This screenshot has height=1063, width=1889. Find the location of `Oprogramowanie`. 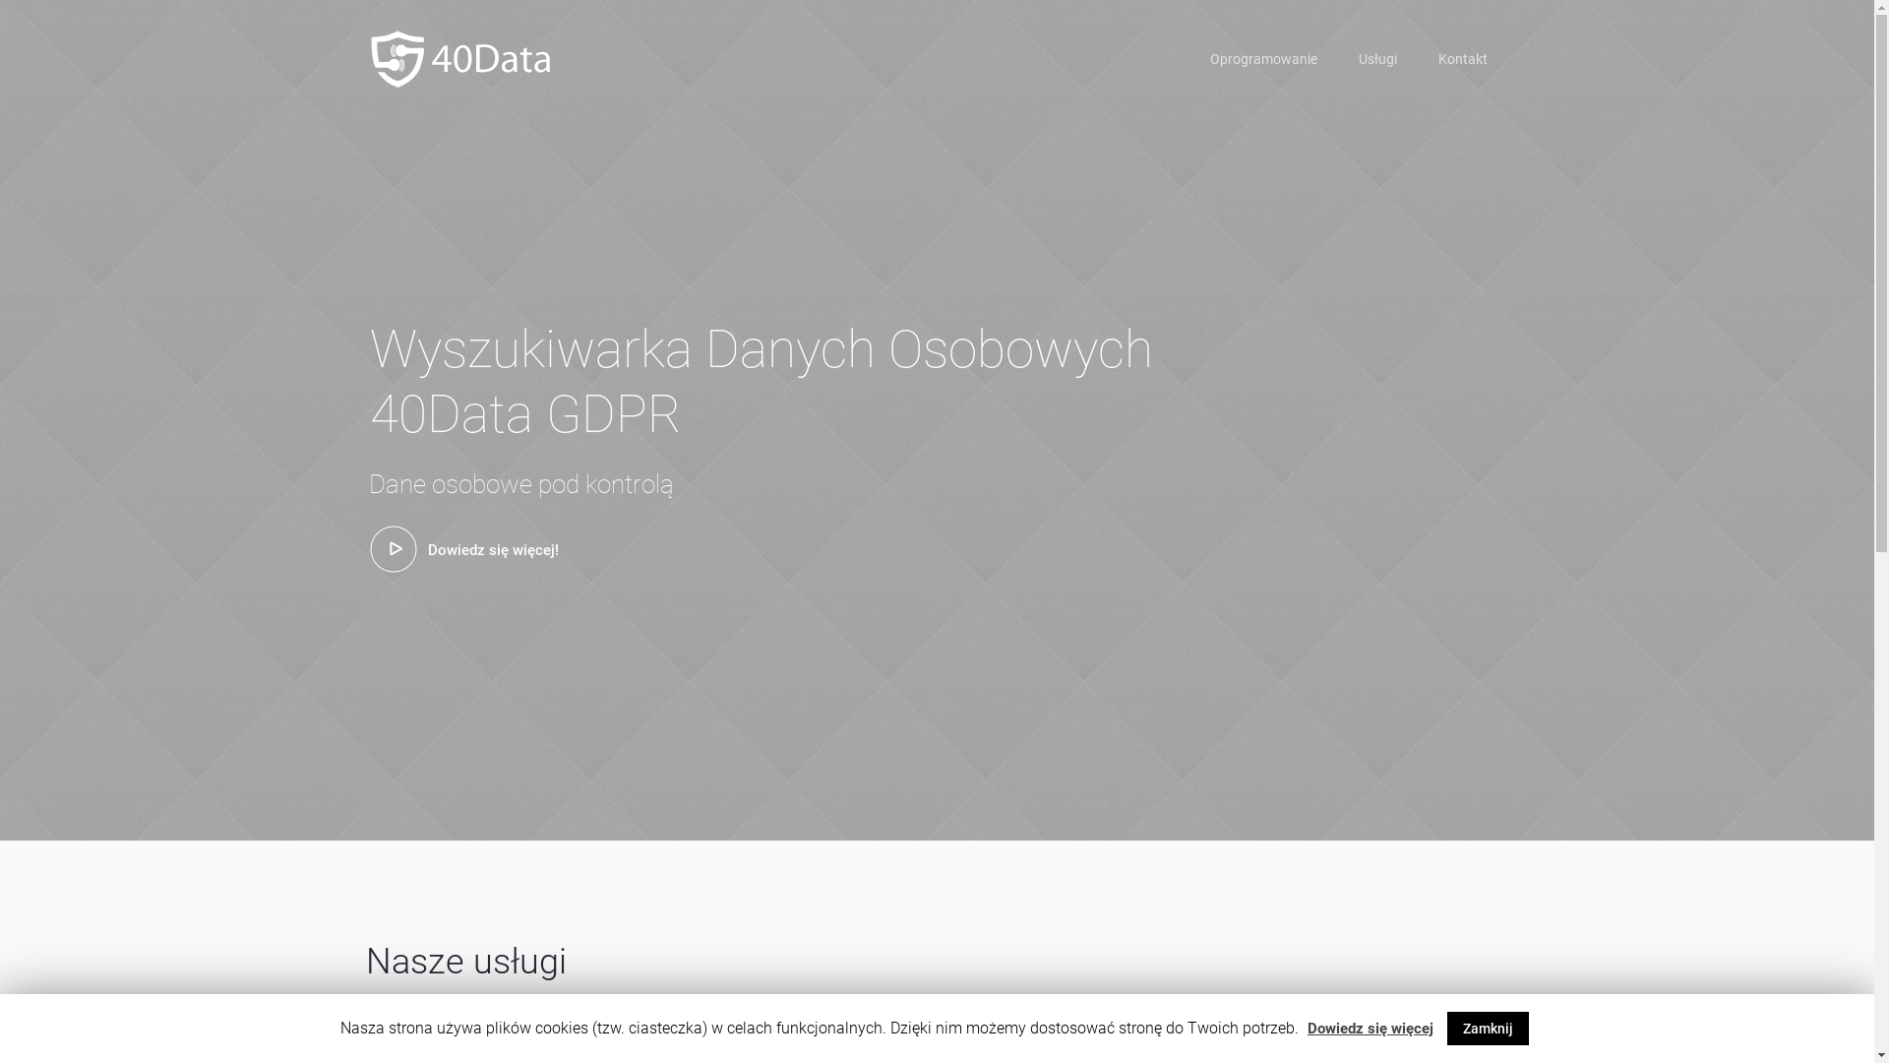

Oprogramowanie is located at coordinates (1263, 59).